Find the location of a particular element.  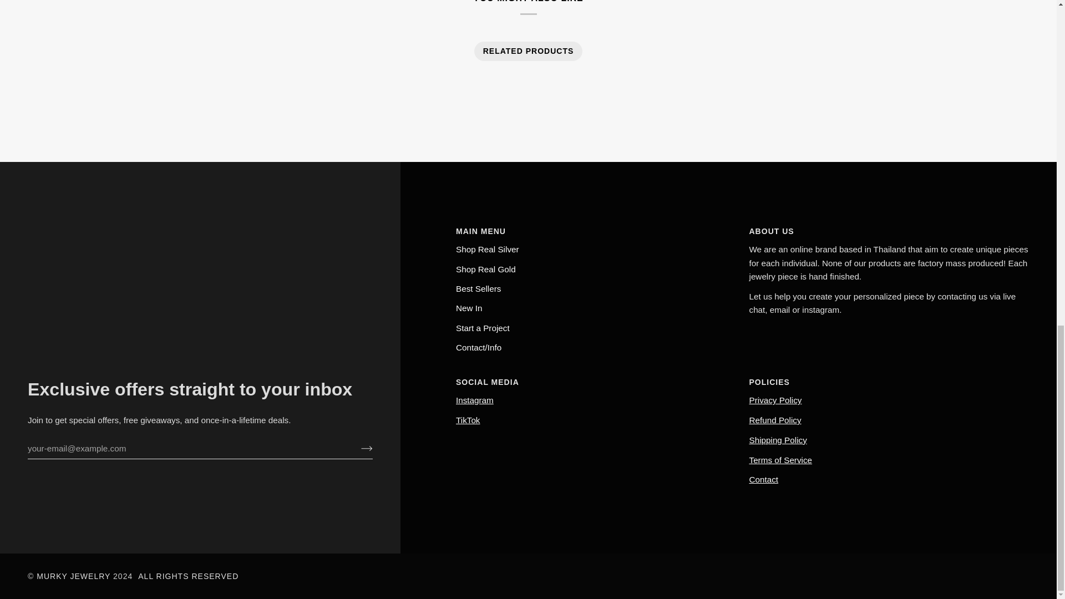

Refund Policy is located at coordinates (774, 420).